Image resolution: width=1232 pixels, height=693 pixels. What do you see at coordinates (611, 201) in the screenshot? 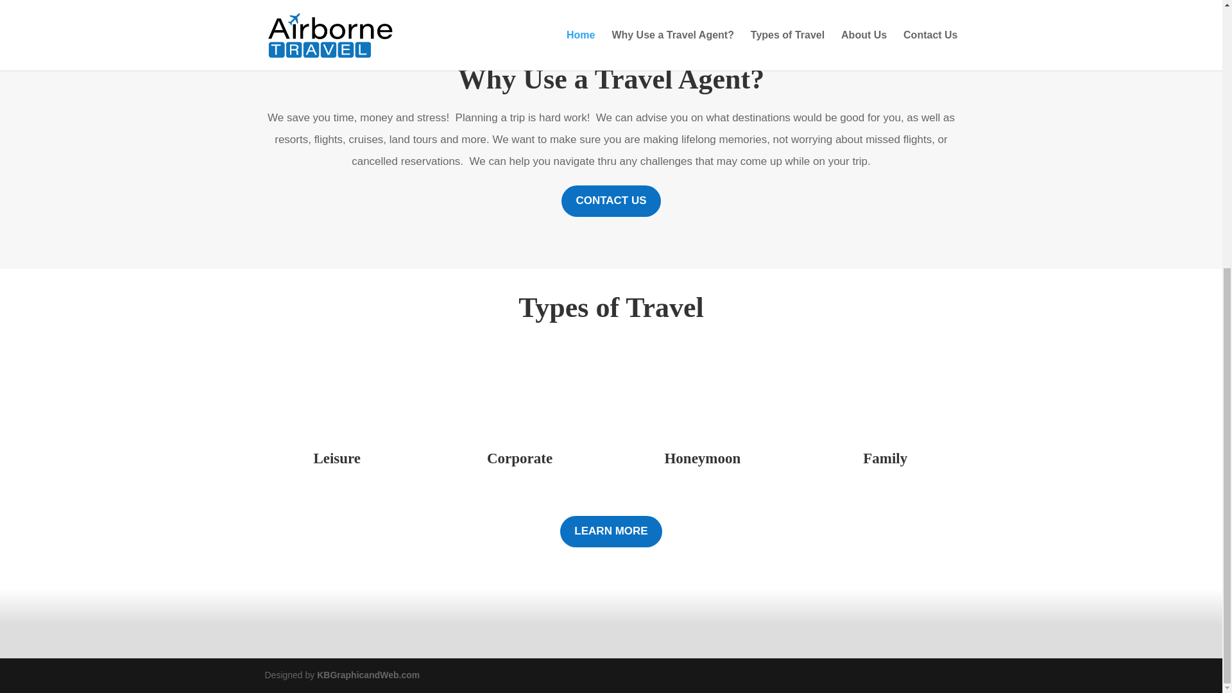
I see `CONTACT US` at bounding box center [611, 201].